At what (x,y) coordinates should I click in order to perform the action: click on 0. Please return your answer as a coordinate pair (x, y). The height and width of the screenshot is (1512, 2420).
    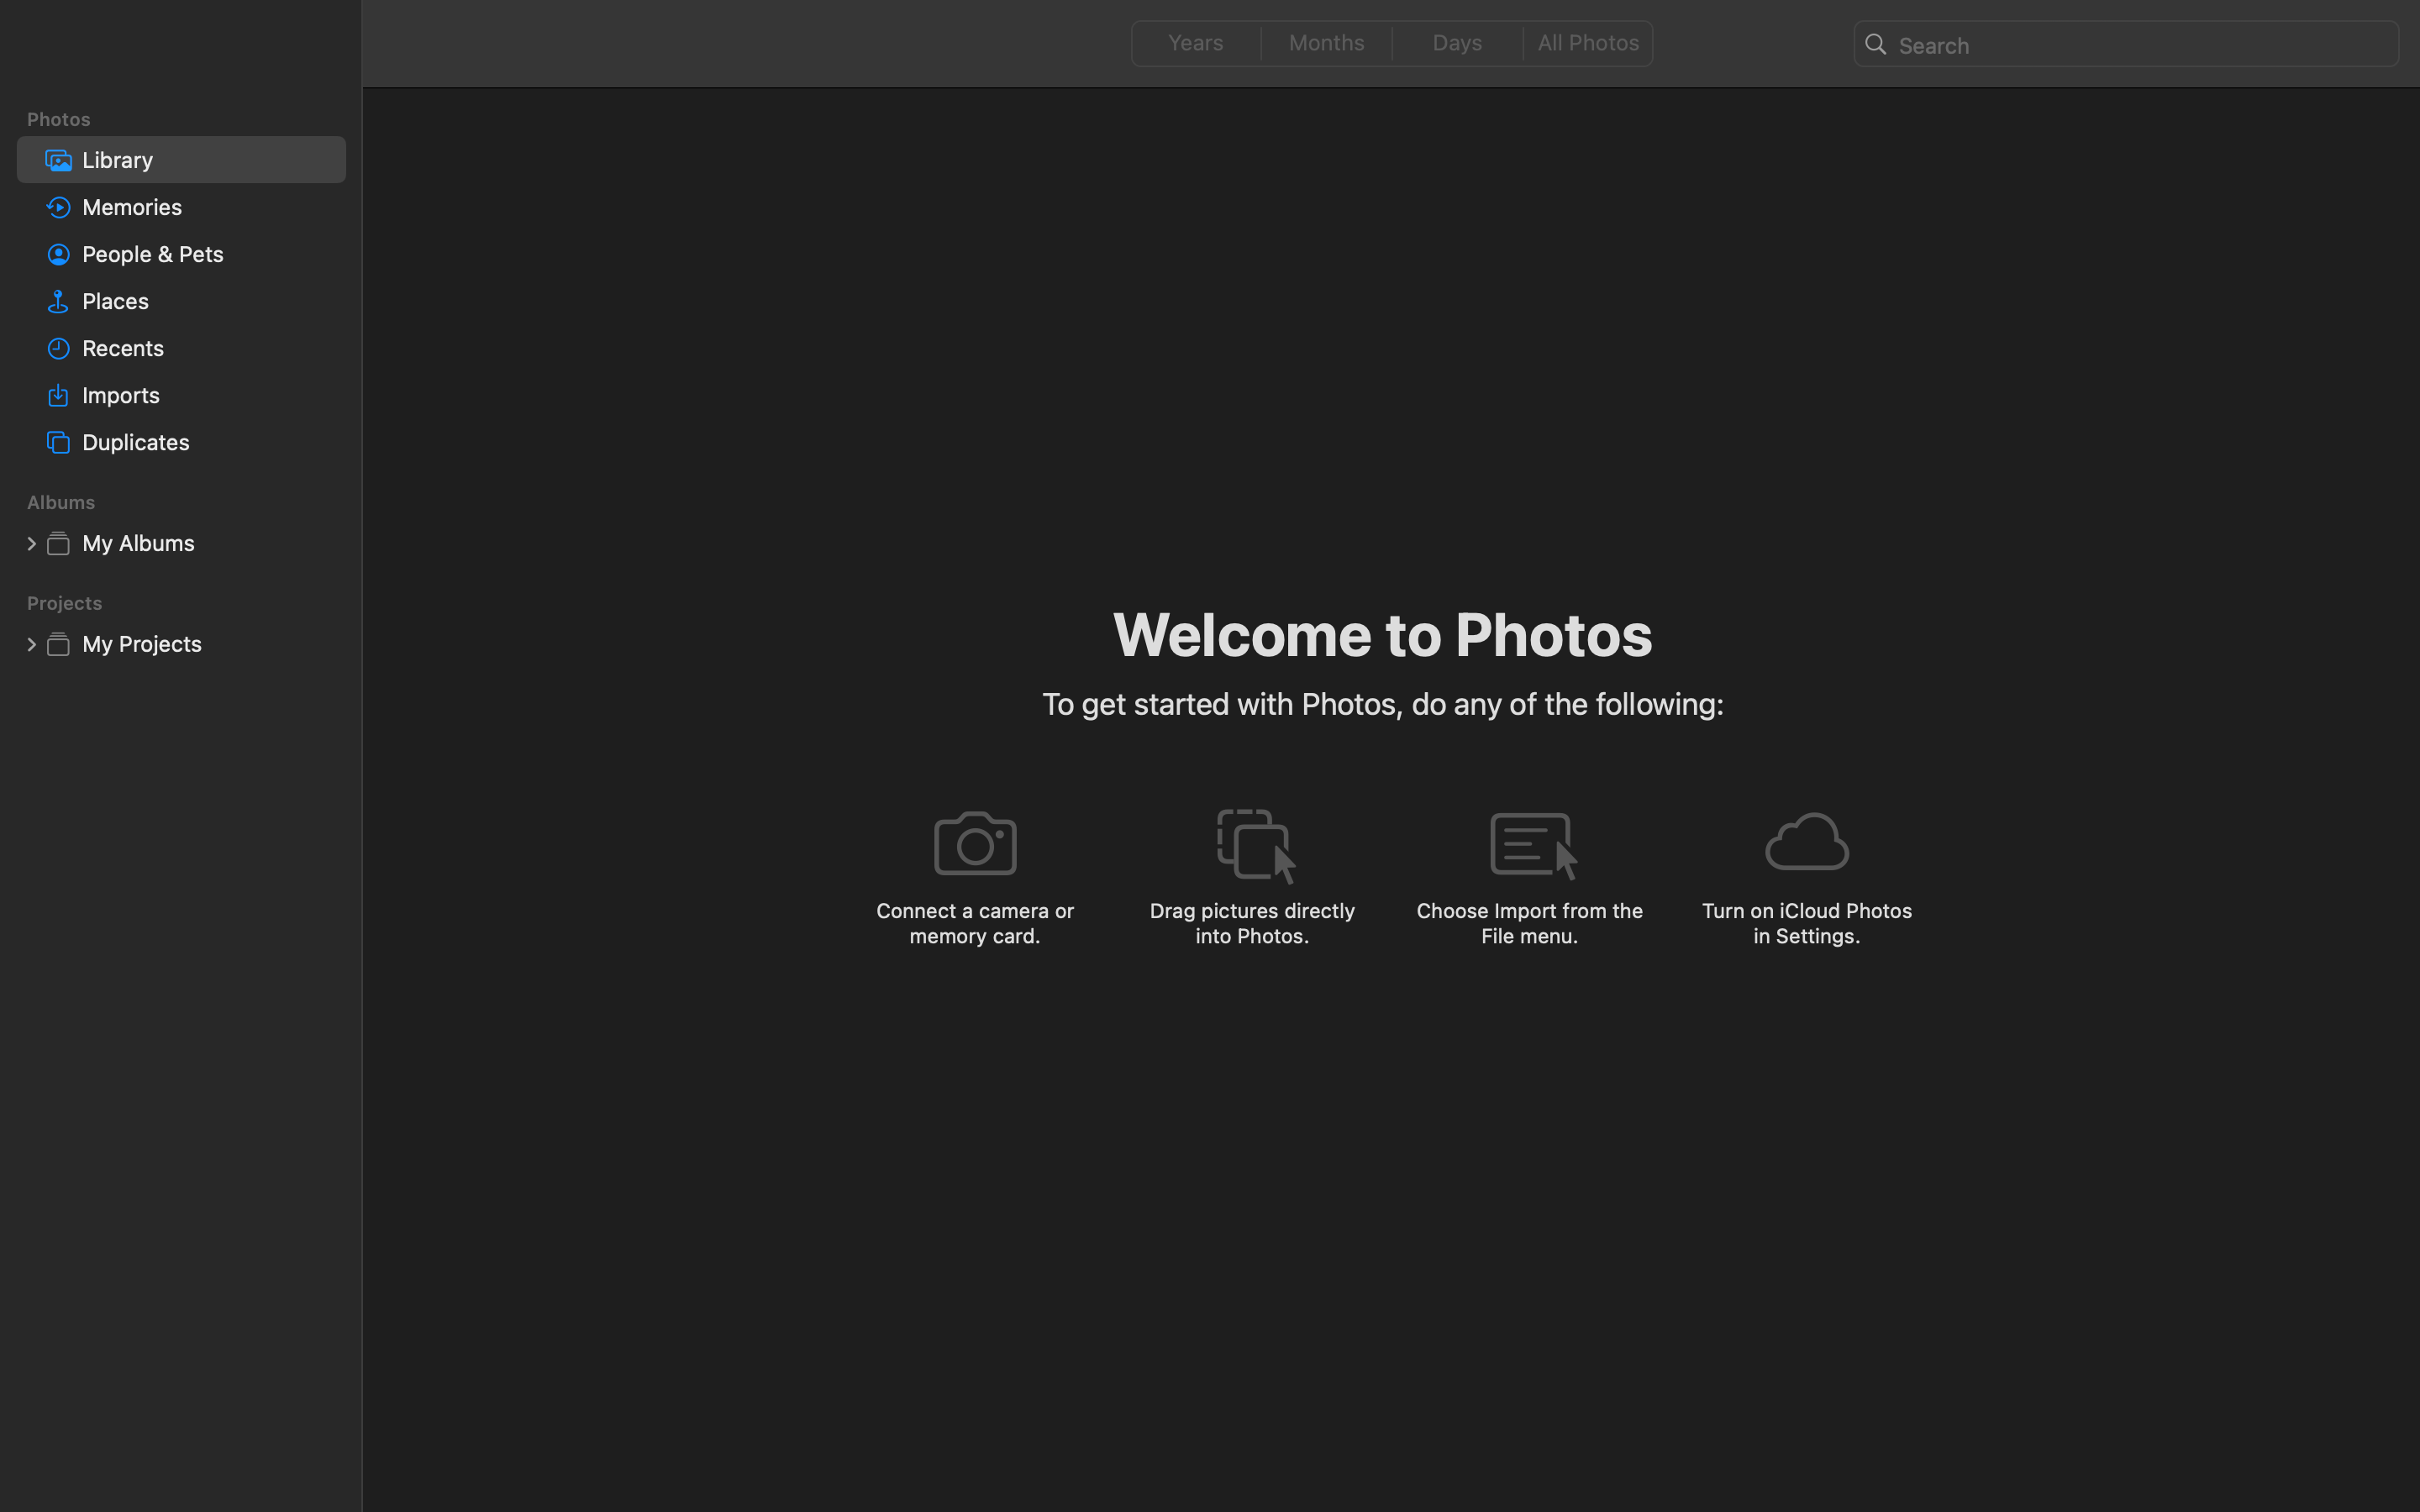
    Looking at the image, I should click on (31, 543).